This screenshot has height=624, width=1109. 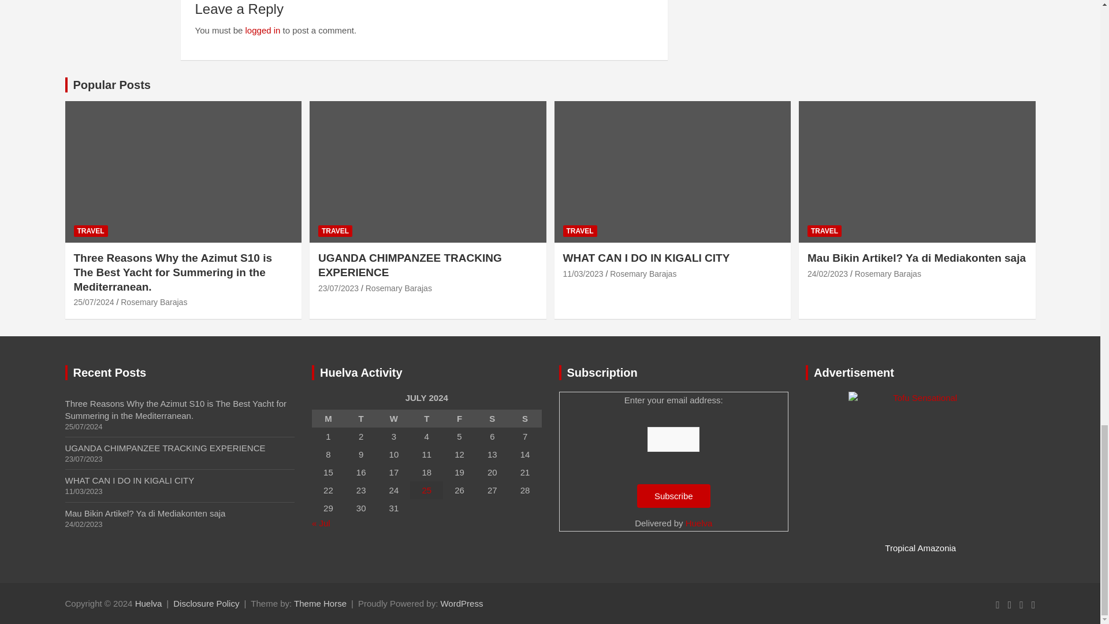 What do you see at coordinates (582, 273) in the screenshot?
I see `WHAT CAN I DO IN KIGALI CITY` at bounding box center [582, 273].